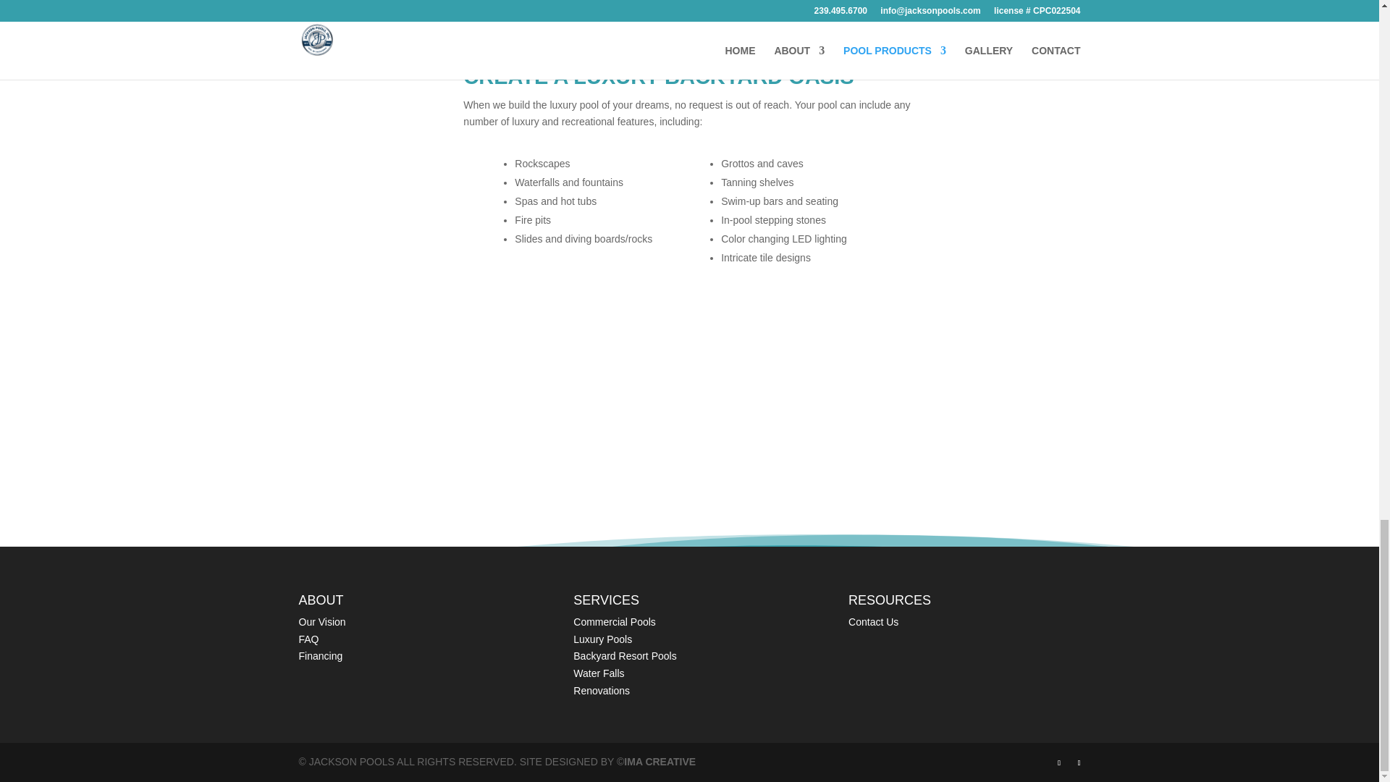  What do you see at coordinates (308, 639) in the screenshot?
I see `FAQ` at bounding box center [308, 639].